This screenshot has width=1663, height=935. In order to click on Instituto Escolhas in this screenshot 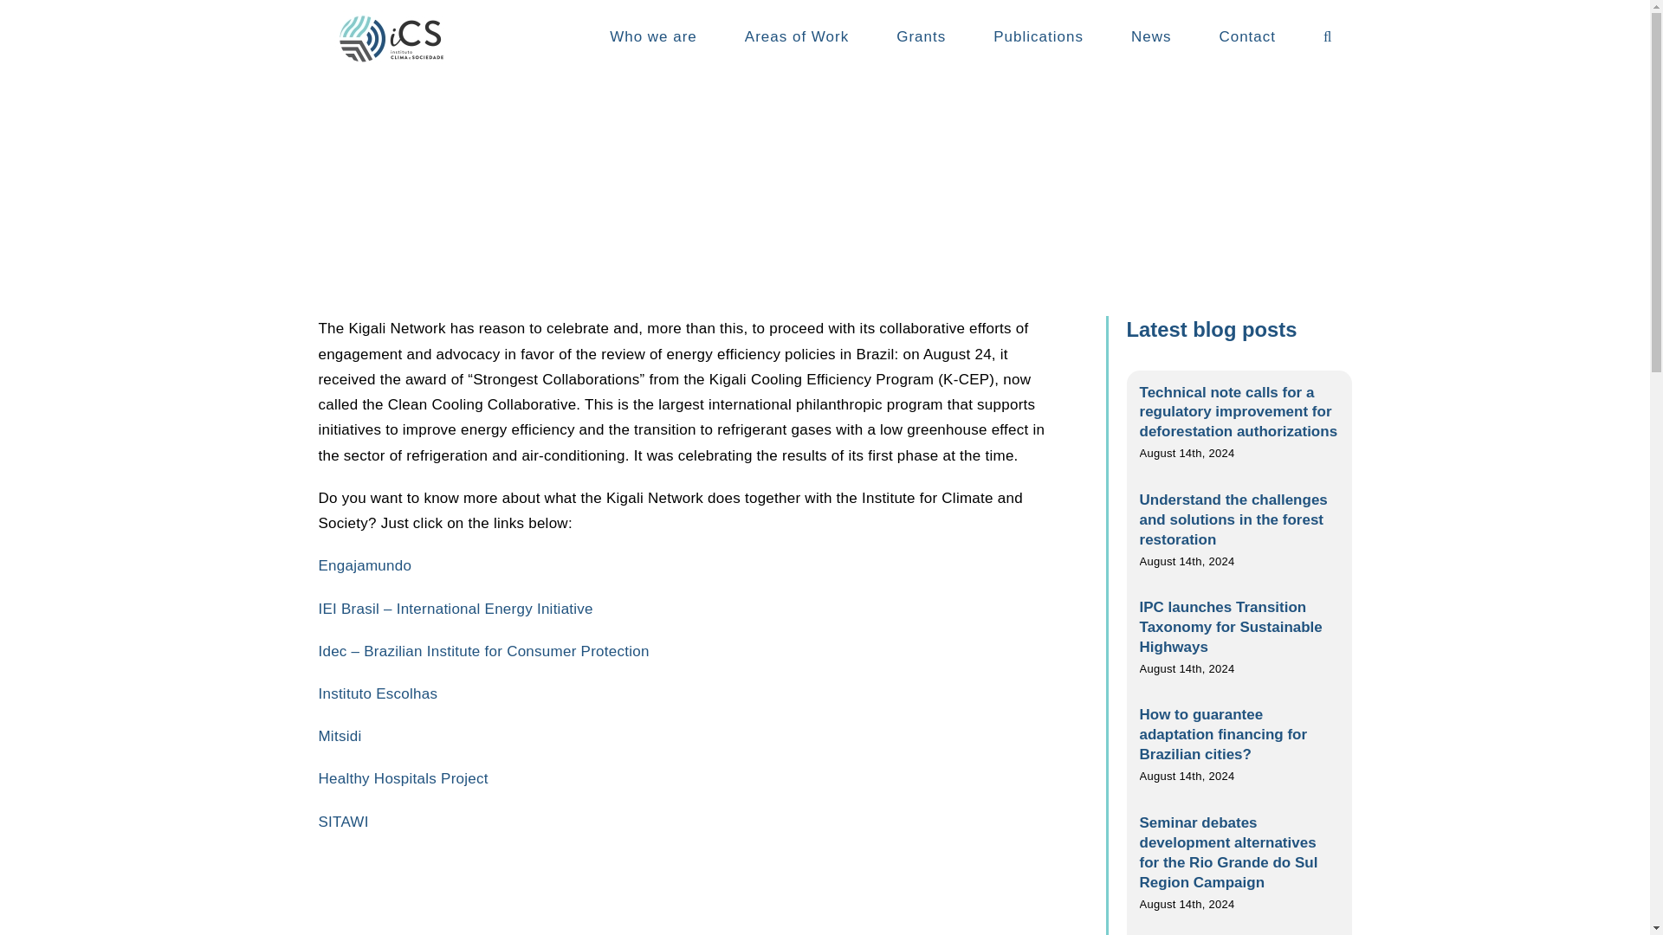, I will do `click(377, 693)`.